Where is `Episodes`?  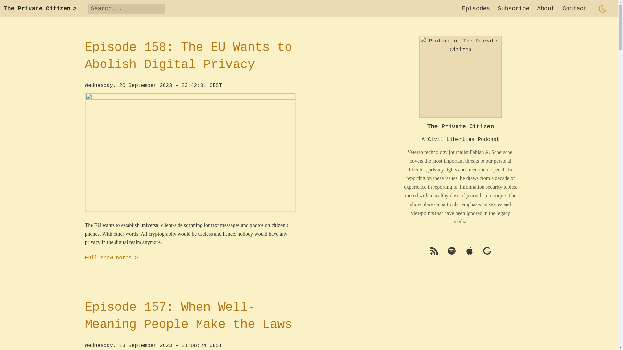
Episodes is located at coordinates (476, 8).